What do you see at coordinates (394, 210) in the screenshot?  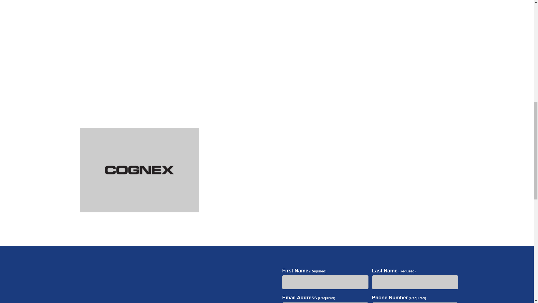 I see `teledyne-technologies-vision-automation-solution-partner` at bounding box center [394, 210].